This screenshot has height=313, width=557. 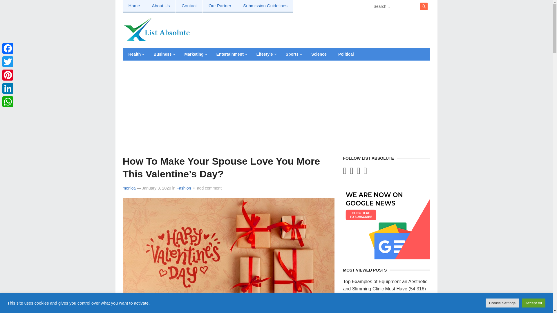 I want to click on Our Partner, so click(x=220, y=6).